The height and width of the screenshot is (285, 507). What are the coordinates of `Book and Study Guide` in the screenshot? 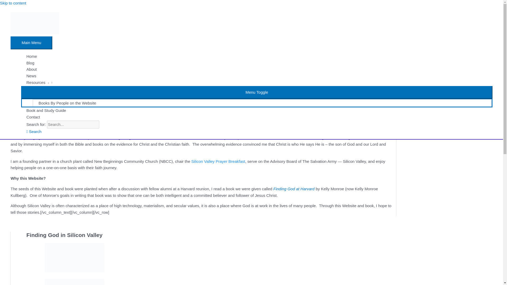 It's located at (257, 111).